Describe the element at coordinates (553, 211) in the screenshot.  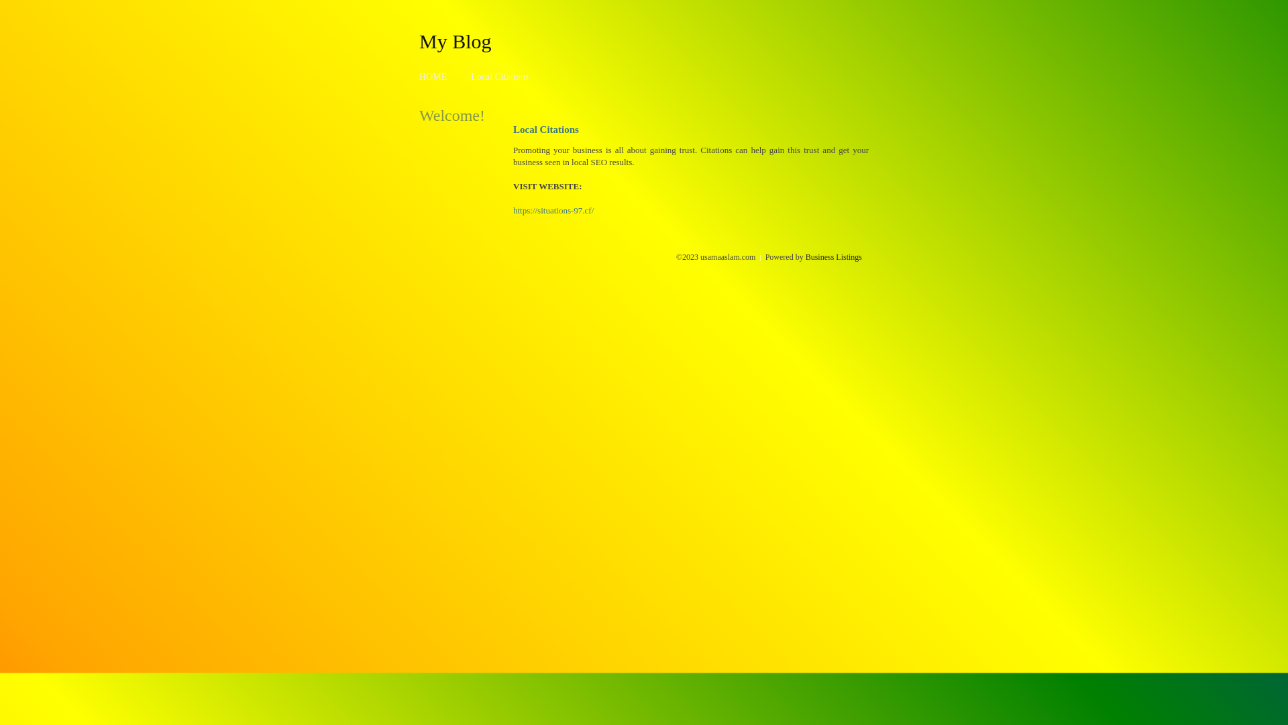
I see `https://situations-97.cf/` at that location.